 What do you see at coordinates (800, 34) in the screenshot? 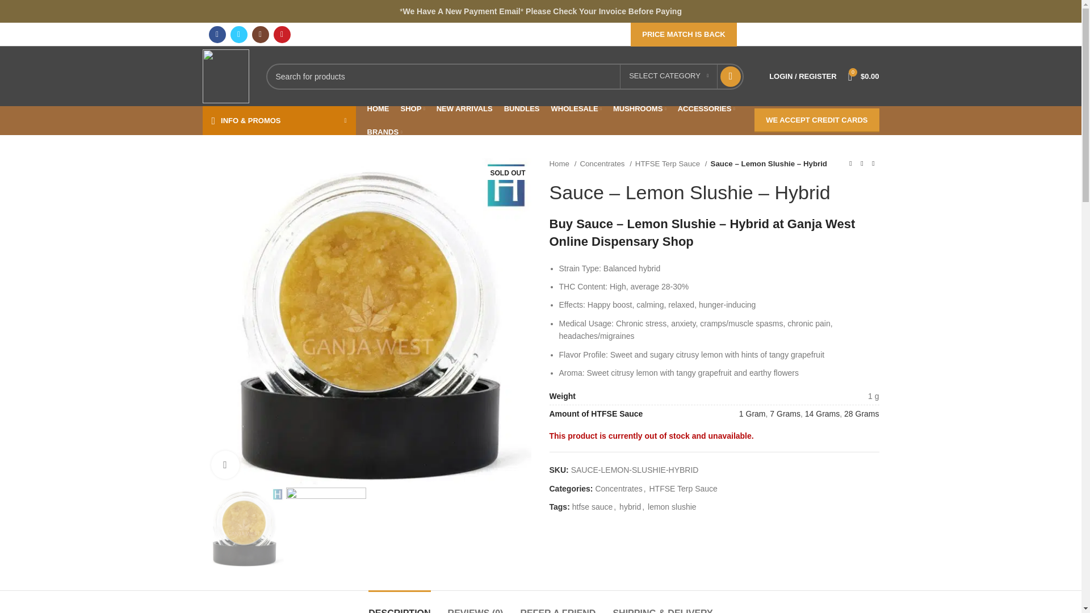
I see `CONTACT` at bounding box center [800, 34].